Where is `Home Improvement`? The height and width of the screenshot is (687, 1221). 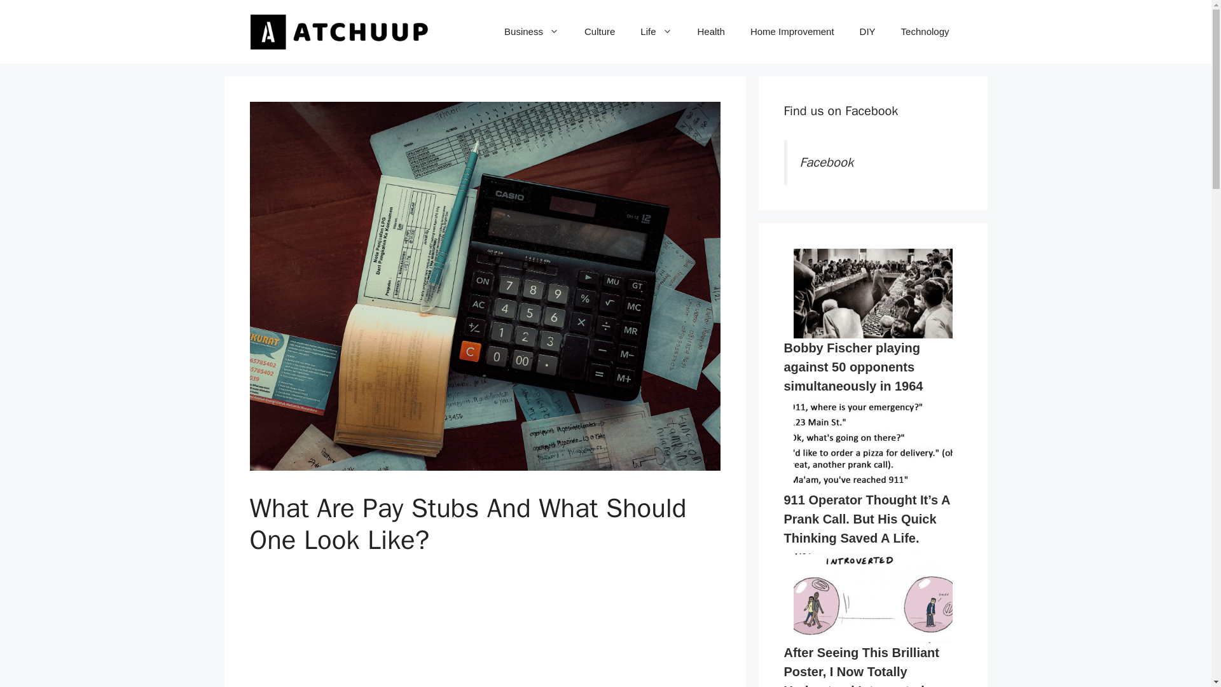 Home Improvement is located at coordinates (792, 32).